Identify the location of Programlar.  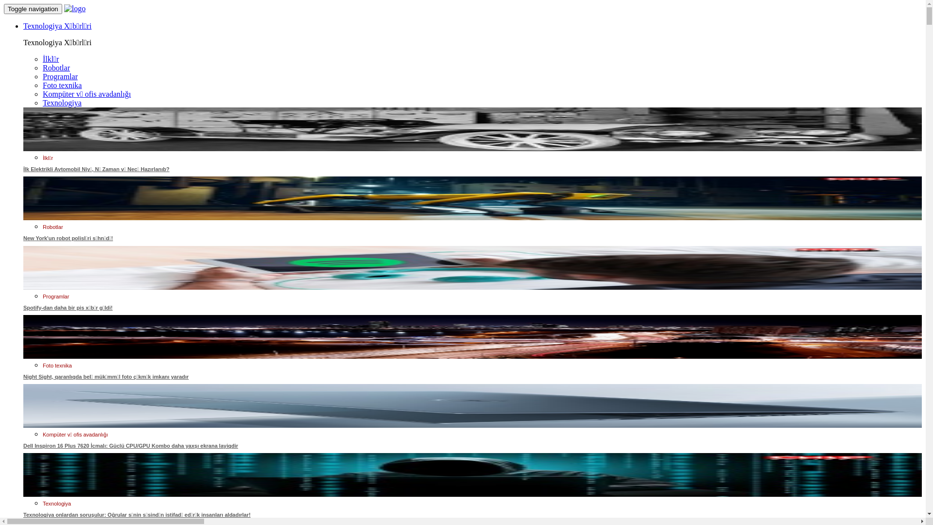
(56, 297).